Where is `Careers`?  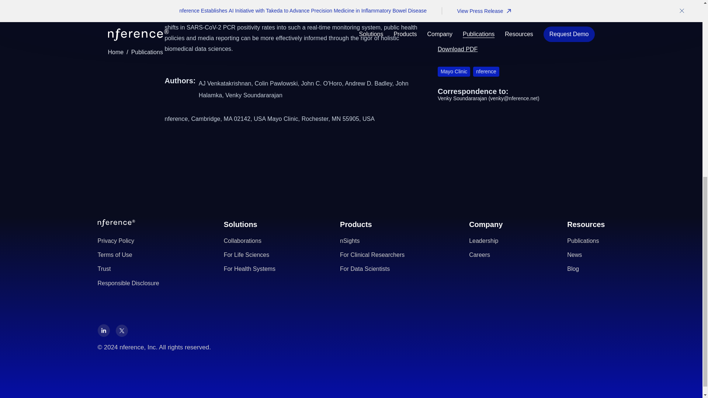 Careers is located at coordinates (486, 255).